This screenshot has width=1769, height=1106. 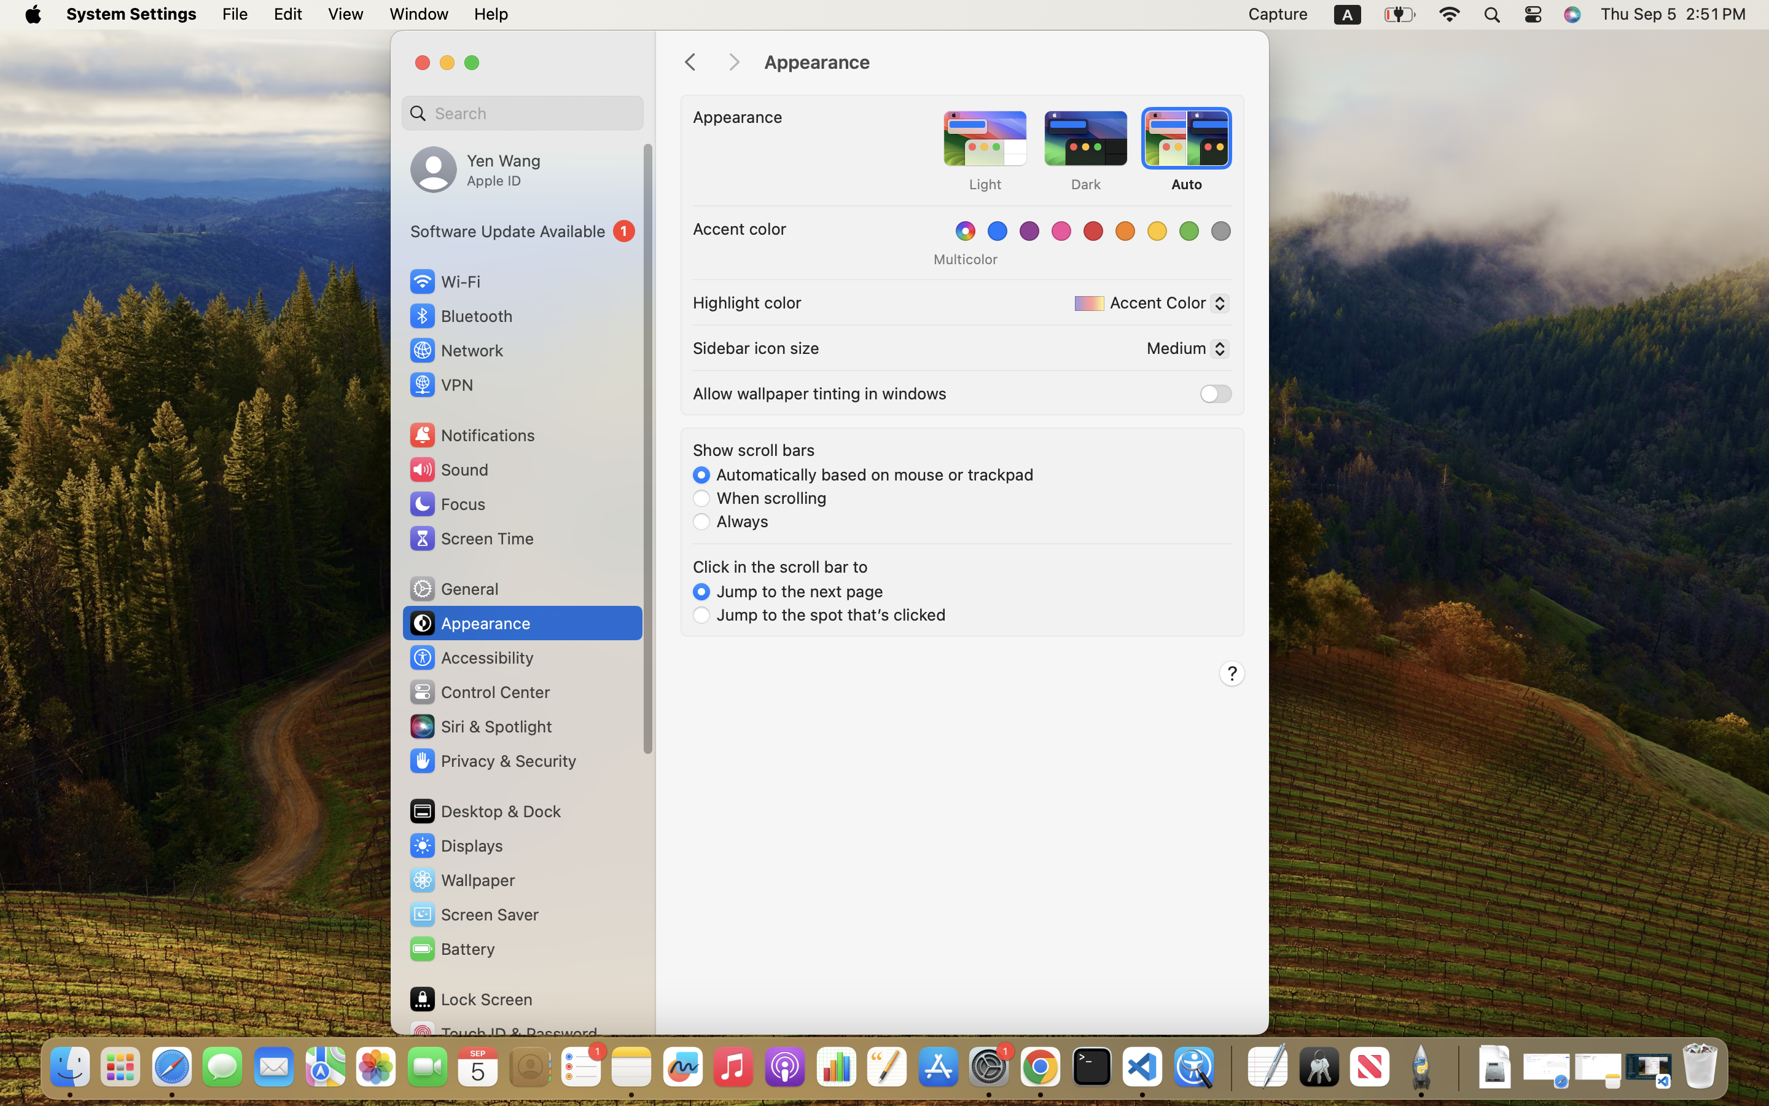 What do you see at coordinates (820, 393) in the screenshot?
I see `Allow wallpaper tinting in windows` at bounding box center [820, 393].